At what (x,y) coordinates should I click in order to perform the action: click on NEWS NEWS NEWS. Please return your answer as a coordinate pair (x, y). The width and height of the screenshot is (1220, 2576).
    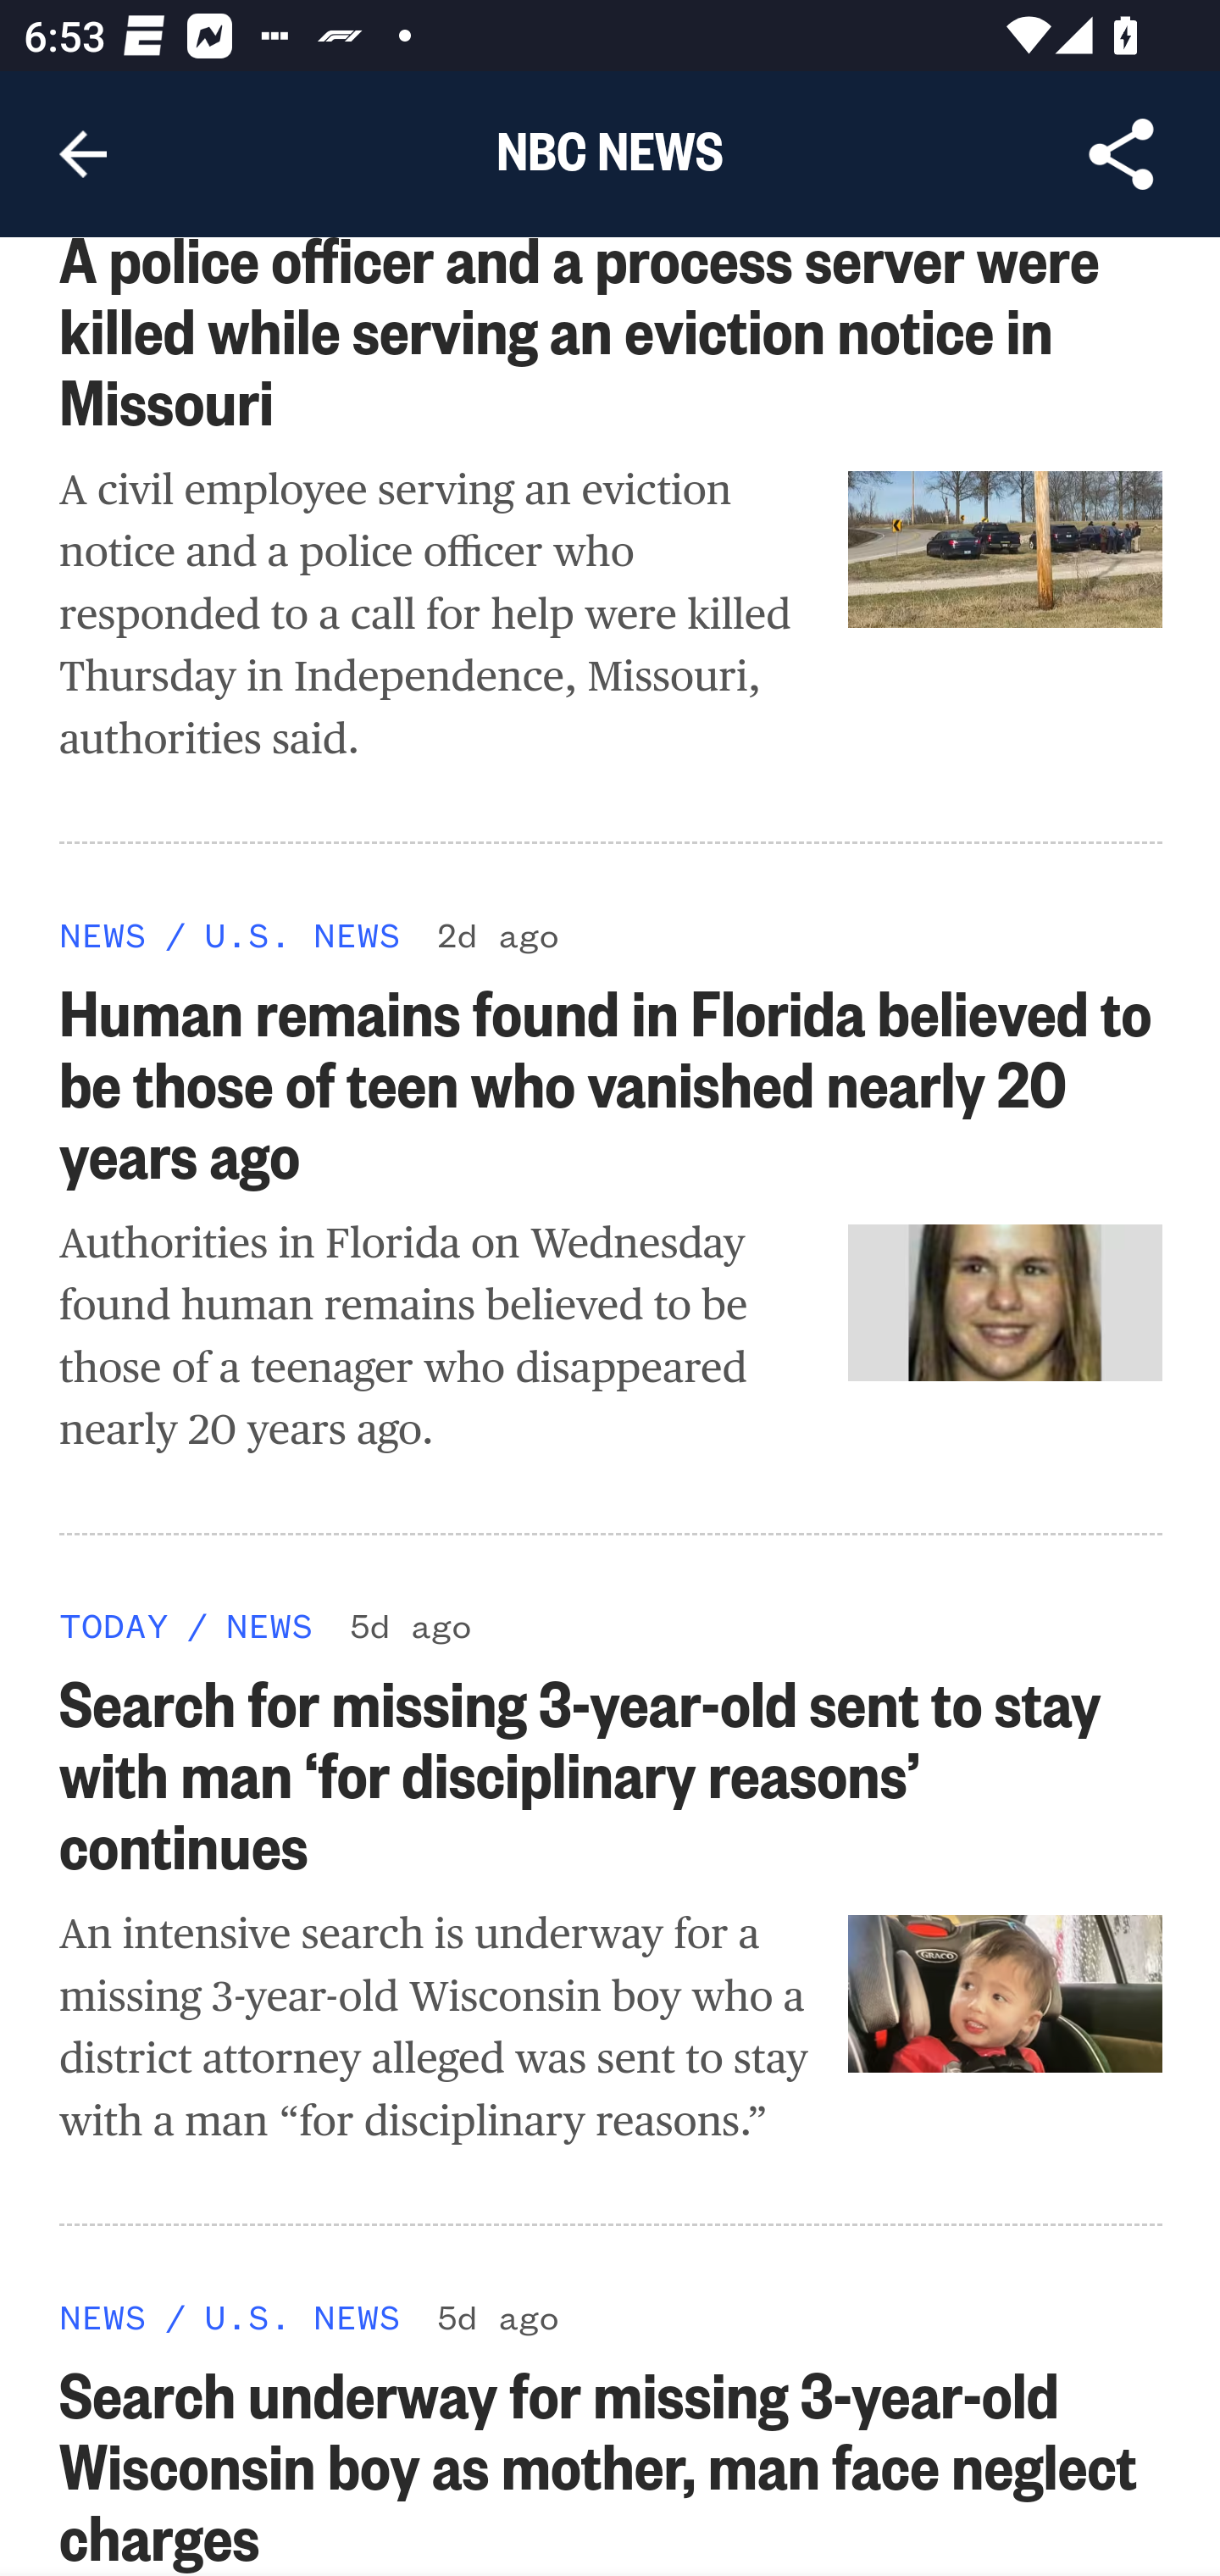
    Looking at the image, I should click on (269, 1625).